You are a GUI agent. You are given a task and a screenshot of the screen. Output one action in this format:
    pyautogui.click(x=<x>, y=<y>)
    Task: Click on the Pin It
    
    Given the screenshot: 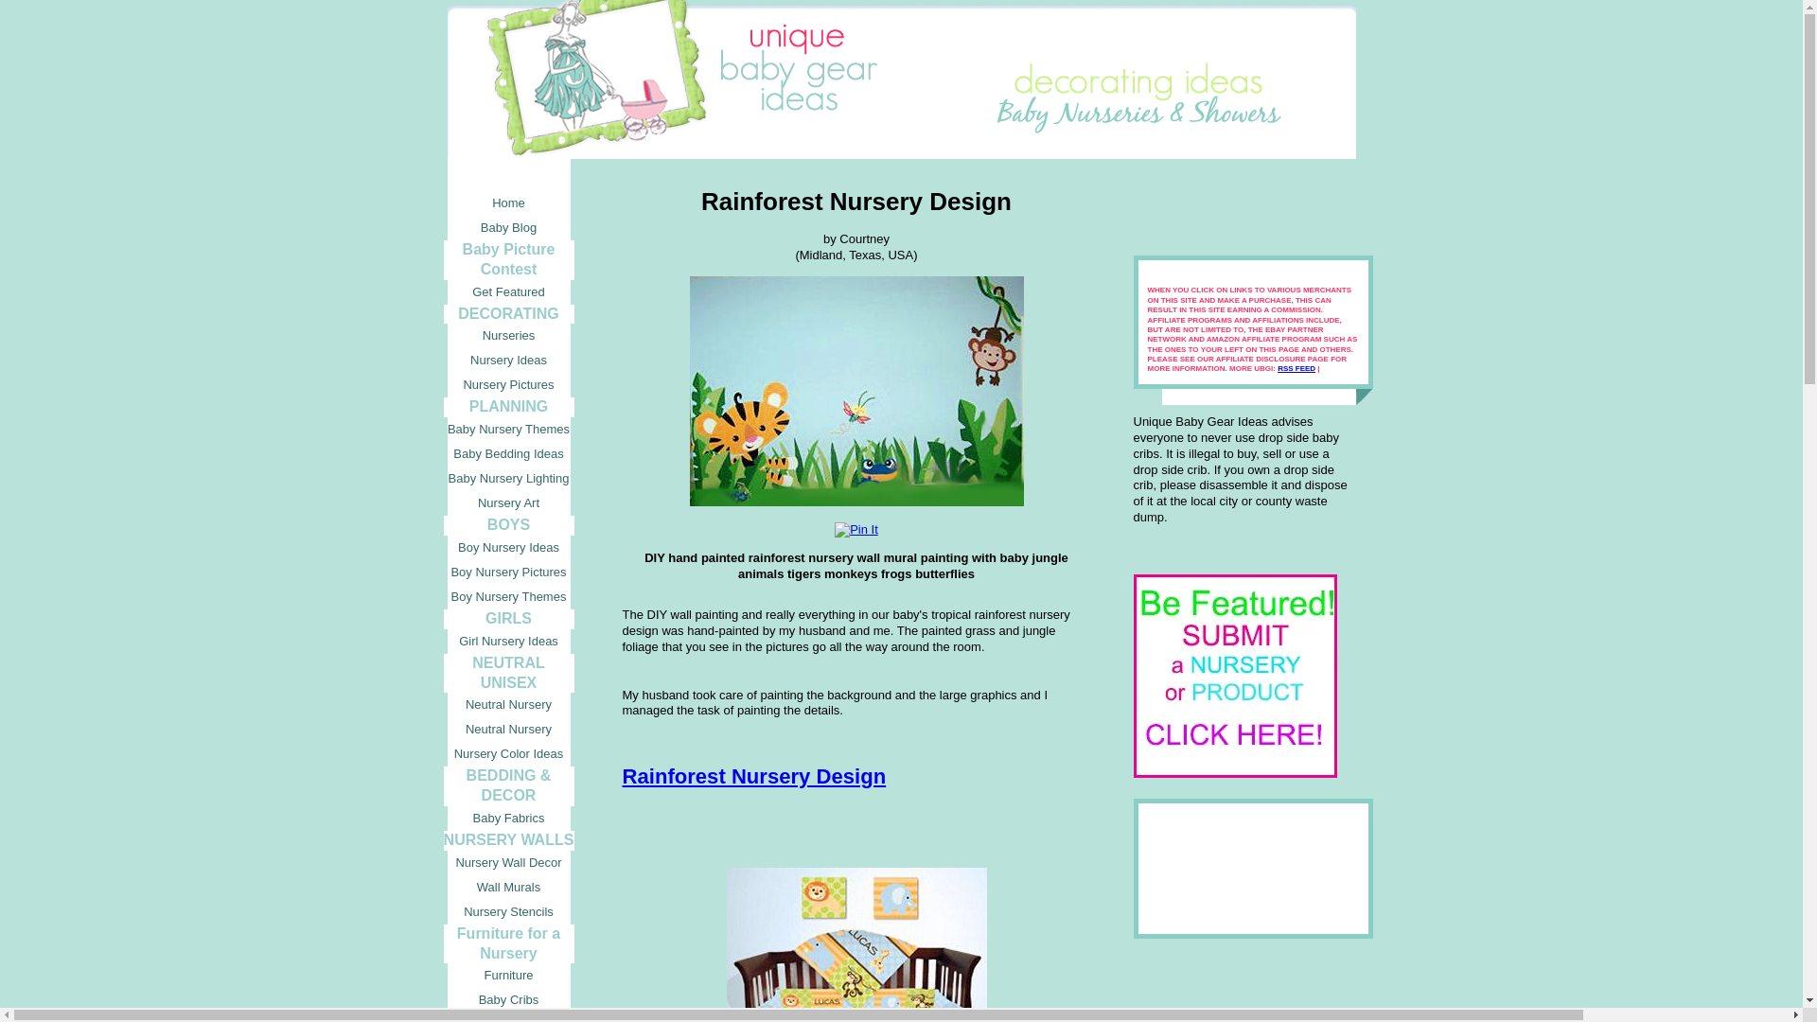 What is the action you would take?
    pyautogui.click(x=856, y=530)
    